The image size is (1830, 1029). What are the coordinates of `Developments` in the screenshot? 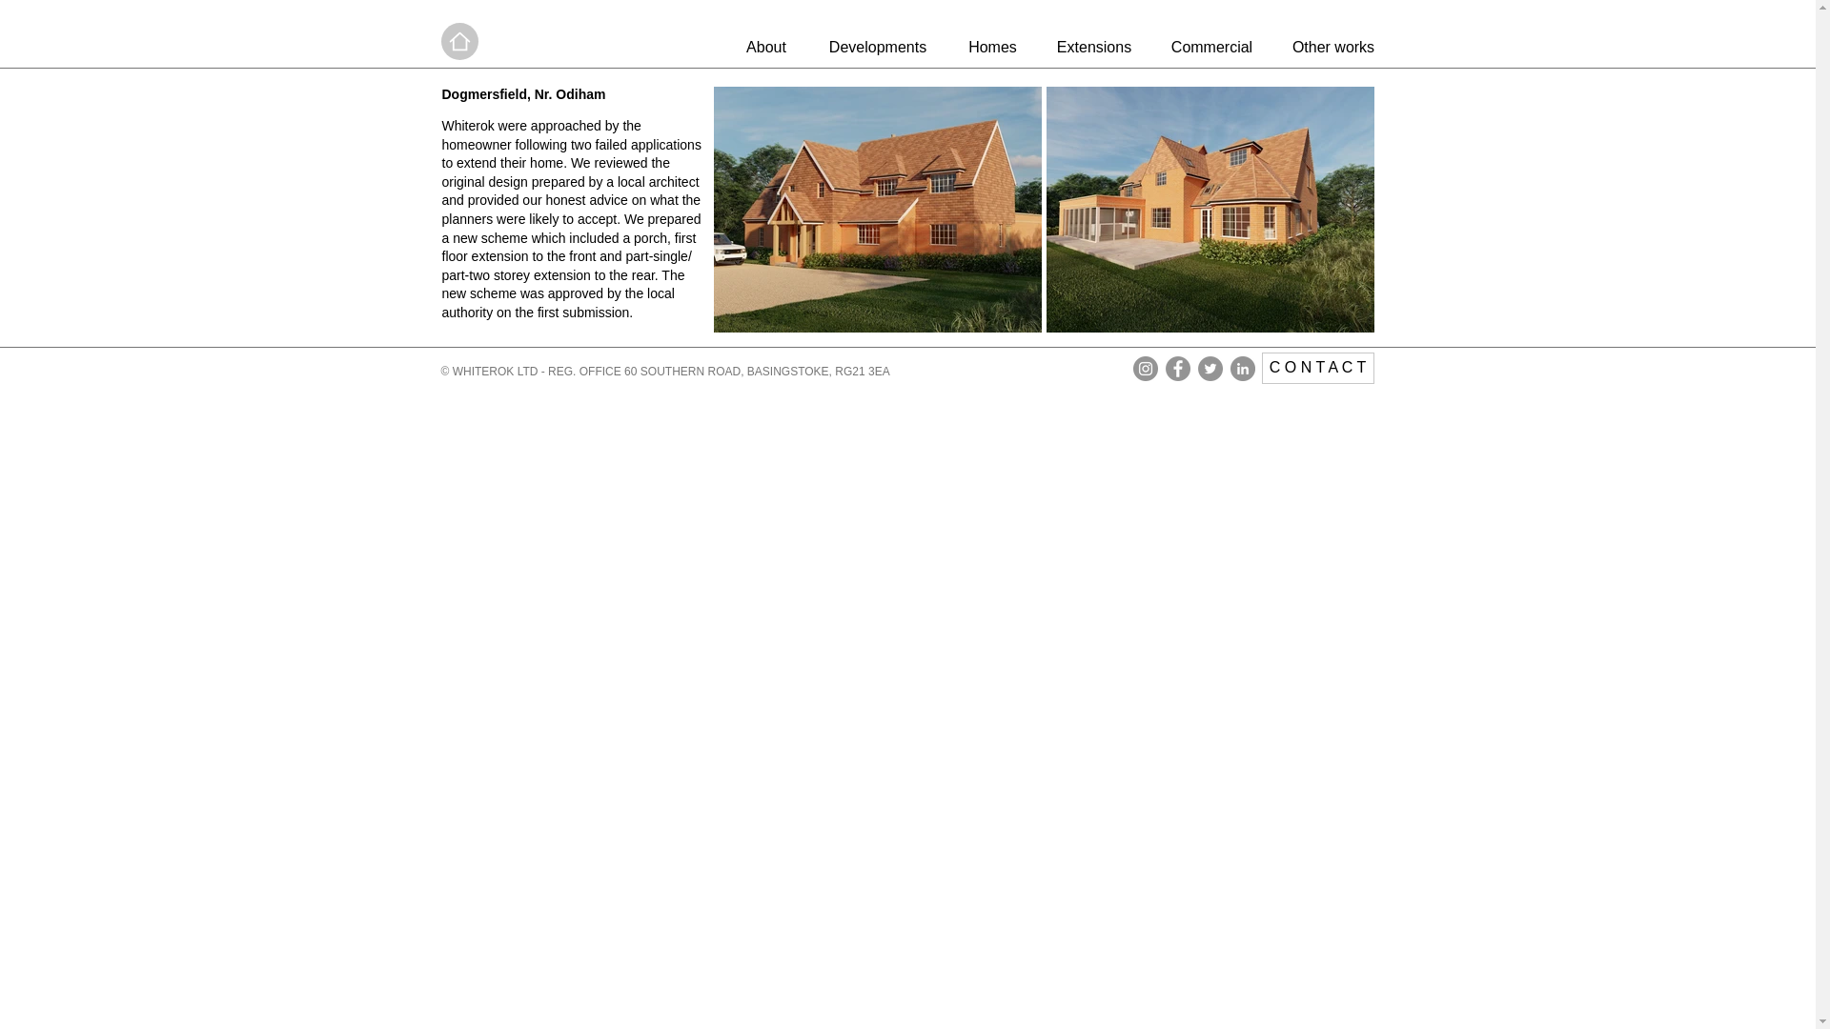 It's located at (878, 47).